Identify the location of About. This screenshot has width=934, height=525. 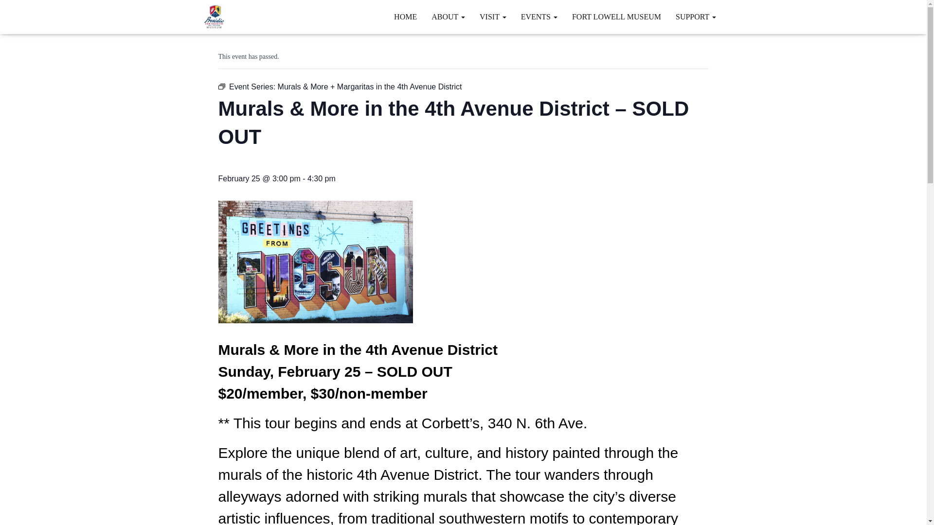
(448, 17).